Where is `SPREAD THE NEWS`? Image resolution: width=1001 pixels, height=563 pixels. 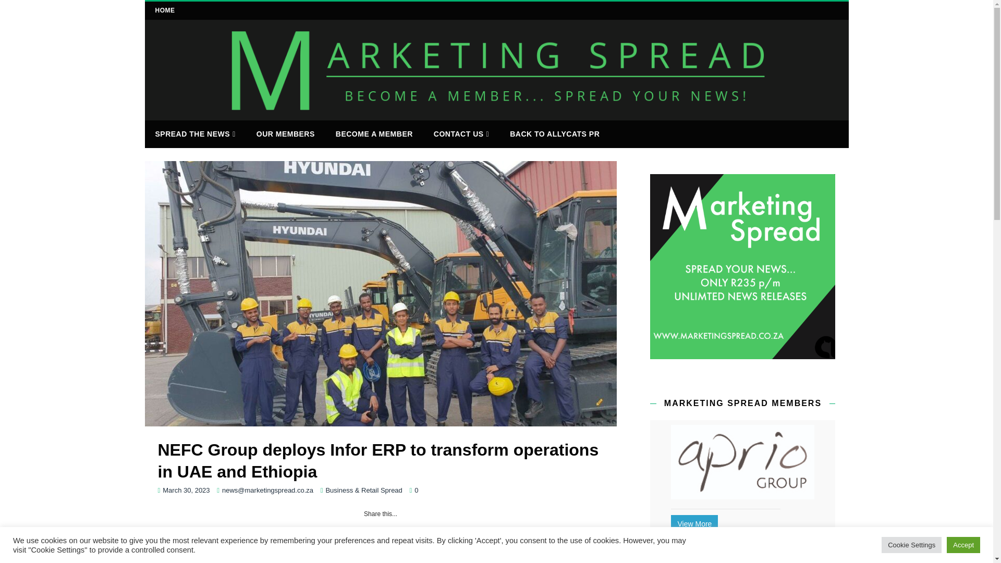 SPREAD THE NEWS is located at coordinates (196, 134).